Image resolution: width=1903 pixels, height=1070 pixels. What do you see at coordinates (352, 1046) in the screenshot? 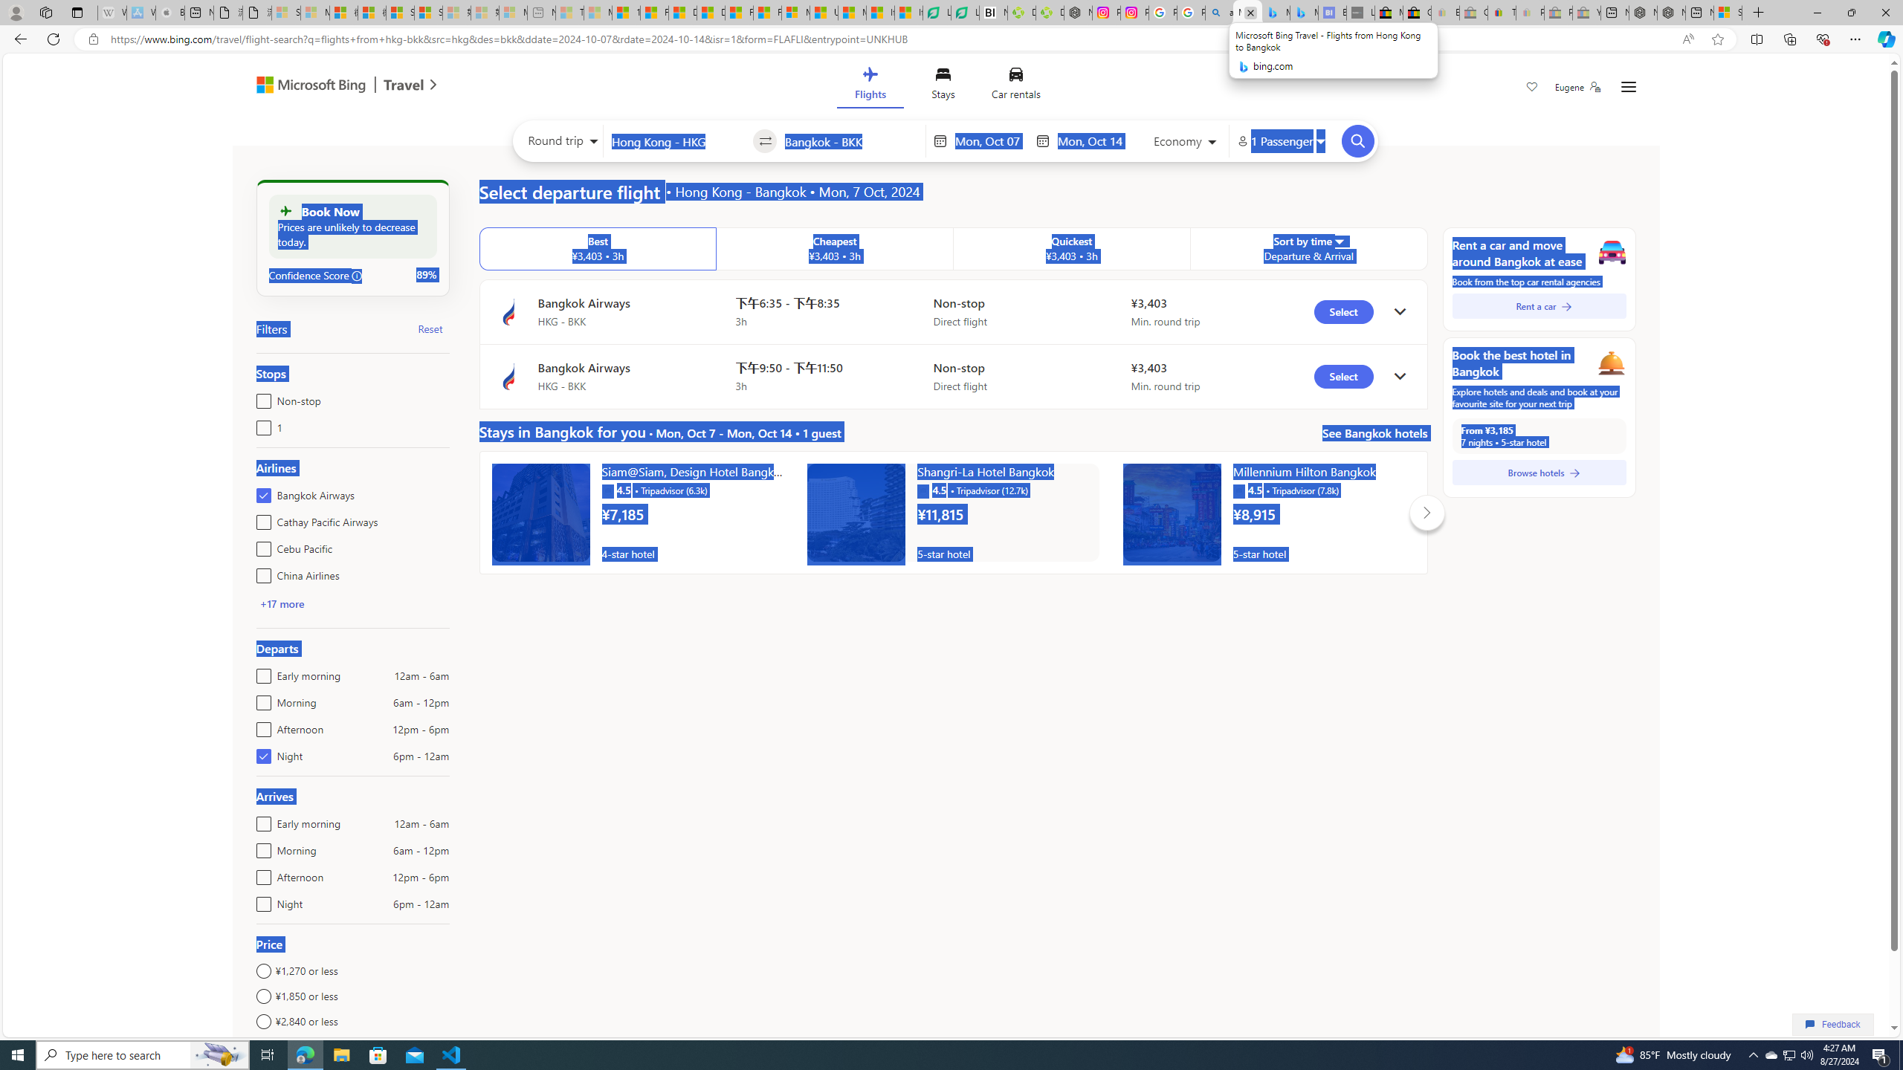
I see `Any price` at bounding box center [352, 1046].